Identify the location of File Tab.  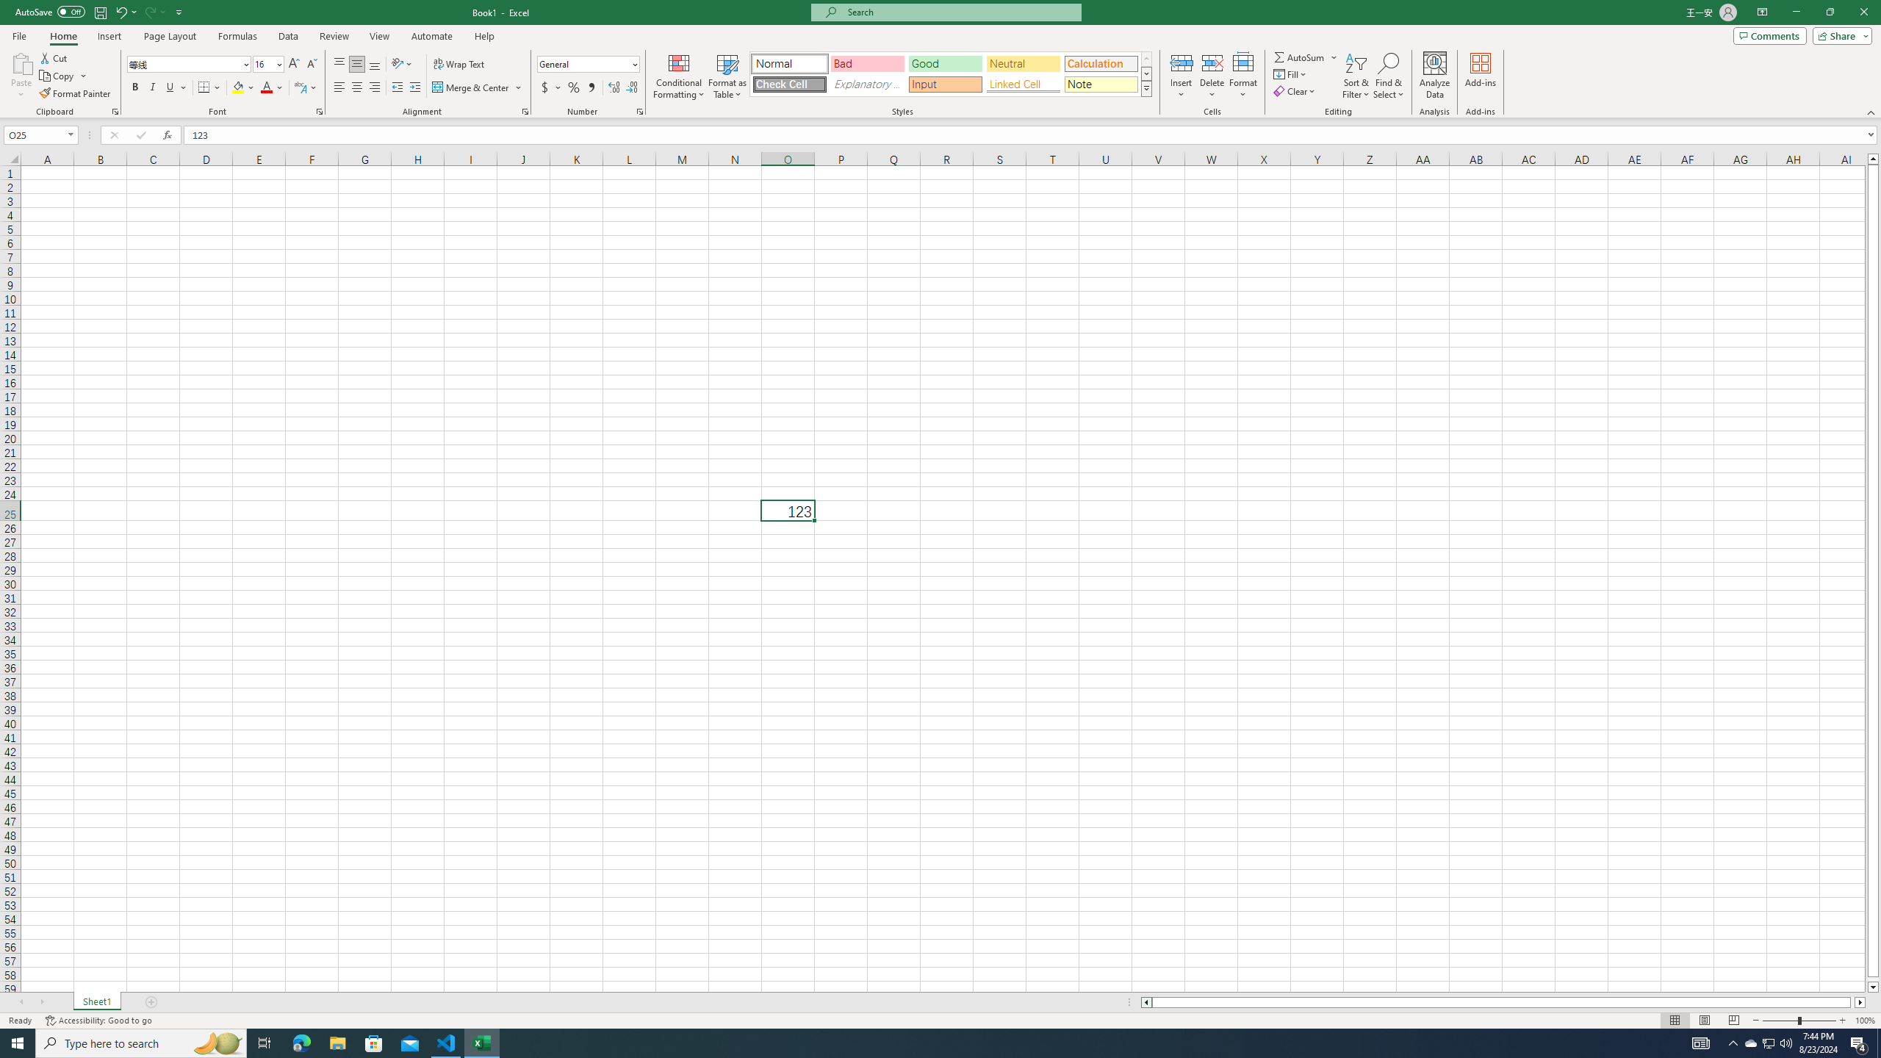
(19, 35).